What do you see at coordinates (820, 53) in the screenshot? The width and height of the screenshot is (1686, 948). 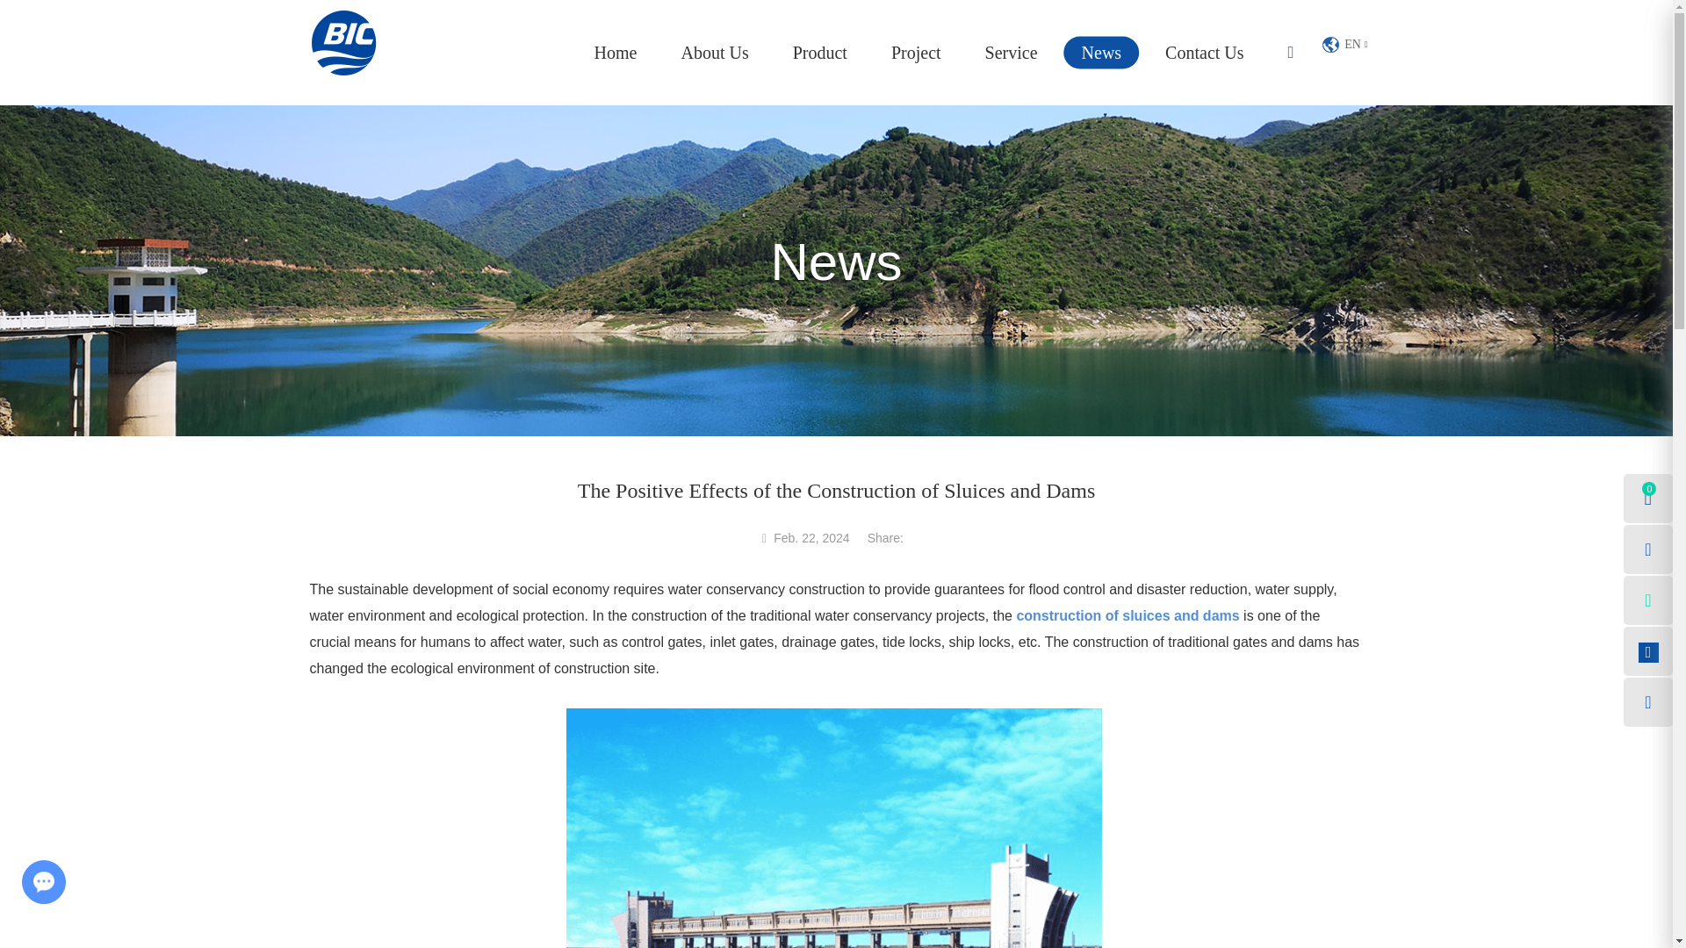 I see `Product` at bounding box center [820, 53].